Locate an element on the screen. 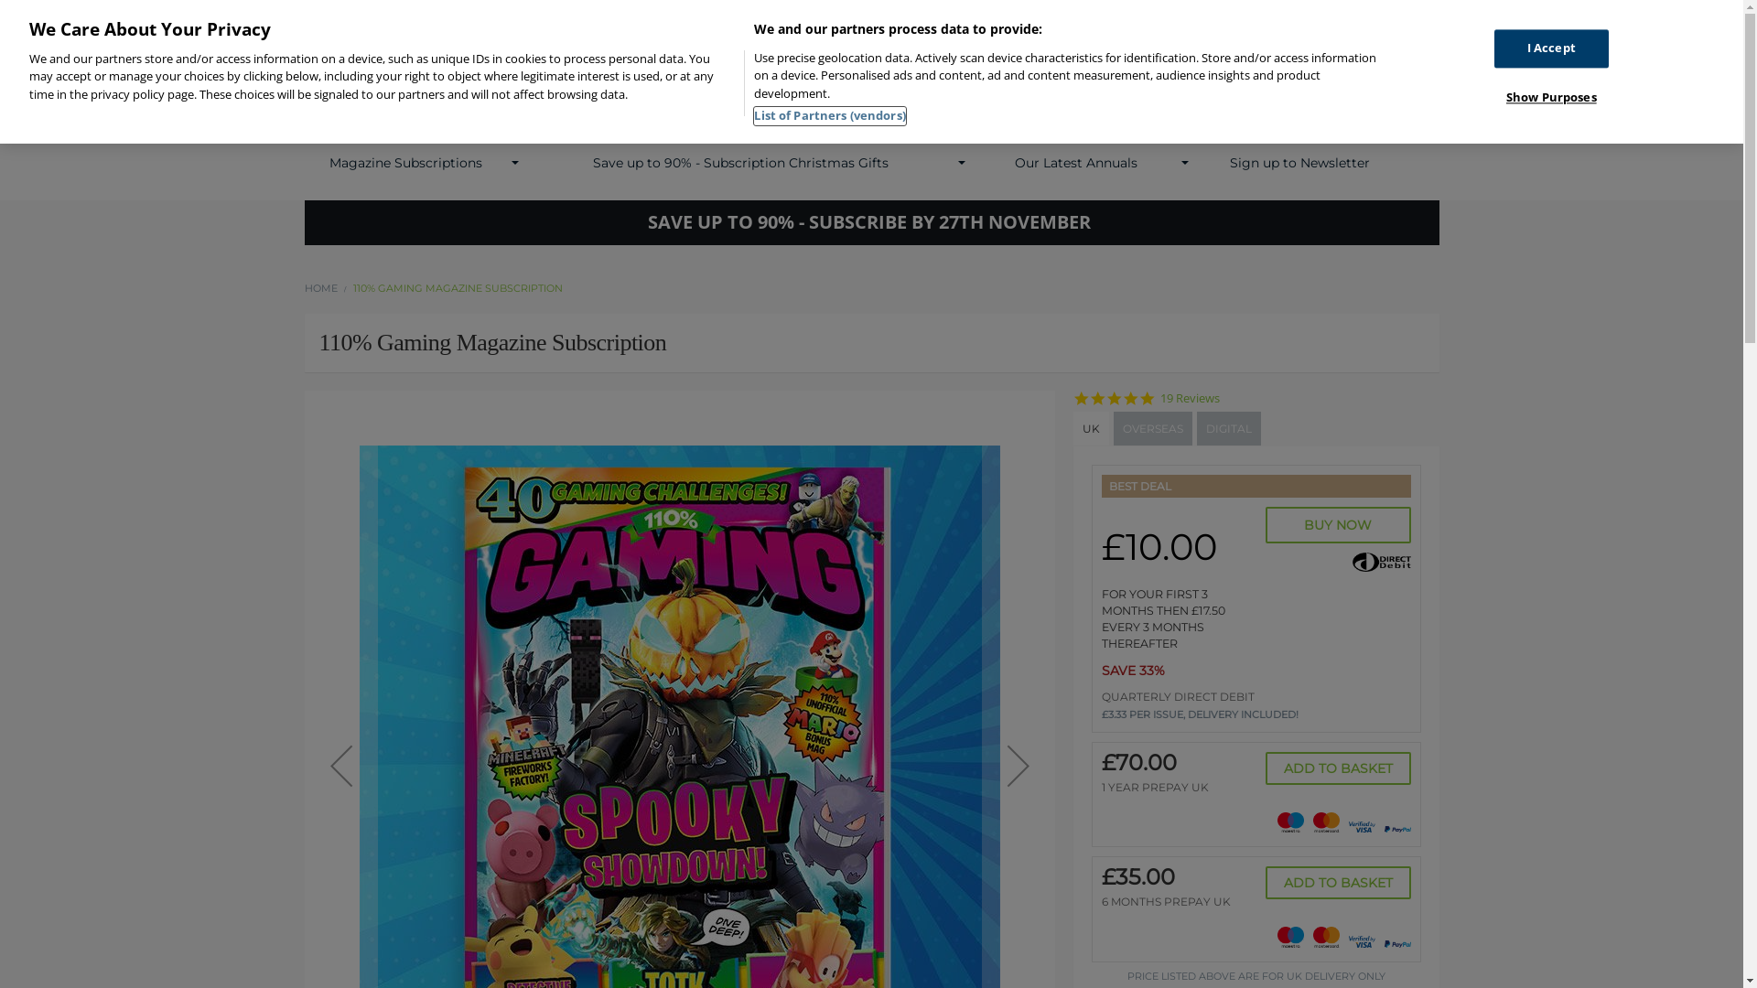 Image resolution: width=1757 pixels, height=988 pixels. DC Thomson Shop is located at coordinates (469, 102).